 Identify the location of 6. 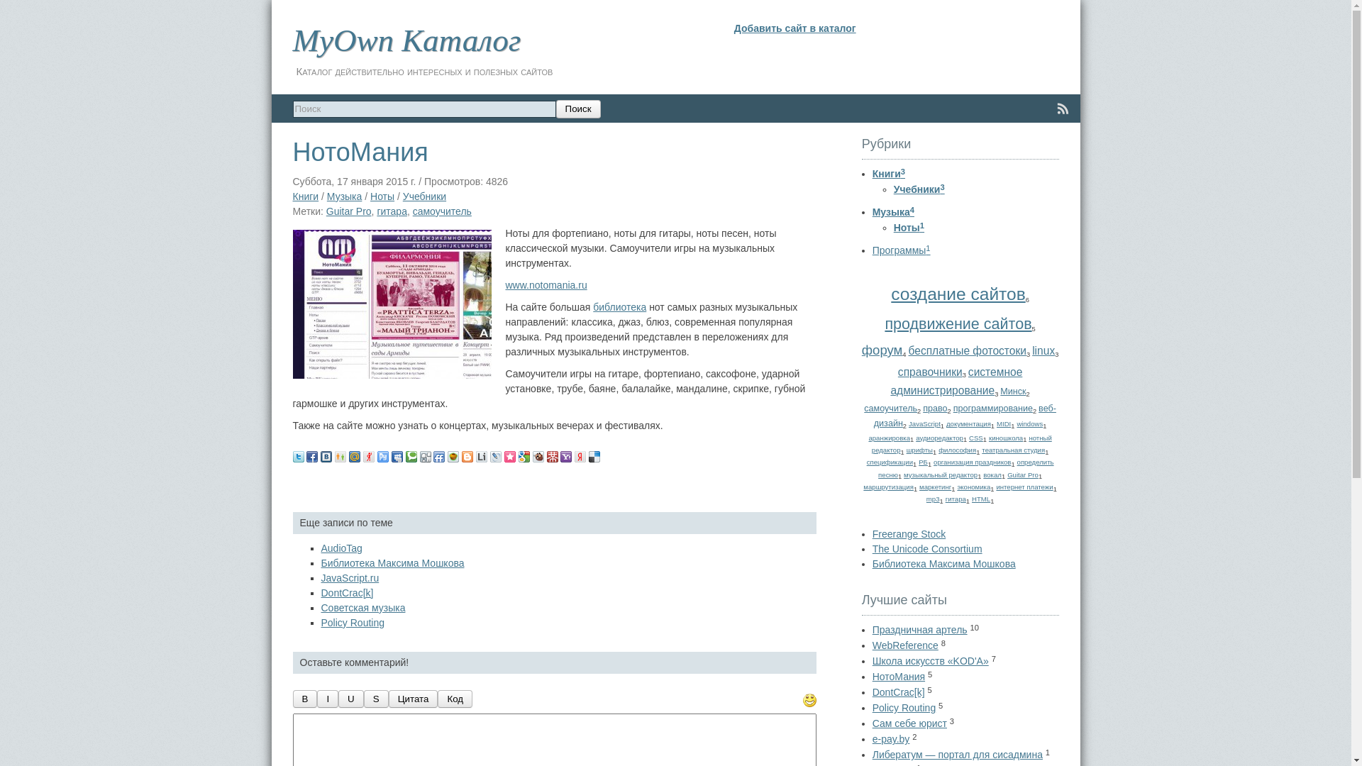
(345, 482).